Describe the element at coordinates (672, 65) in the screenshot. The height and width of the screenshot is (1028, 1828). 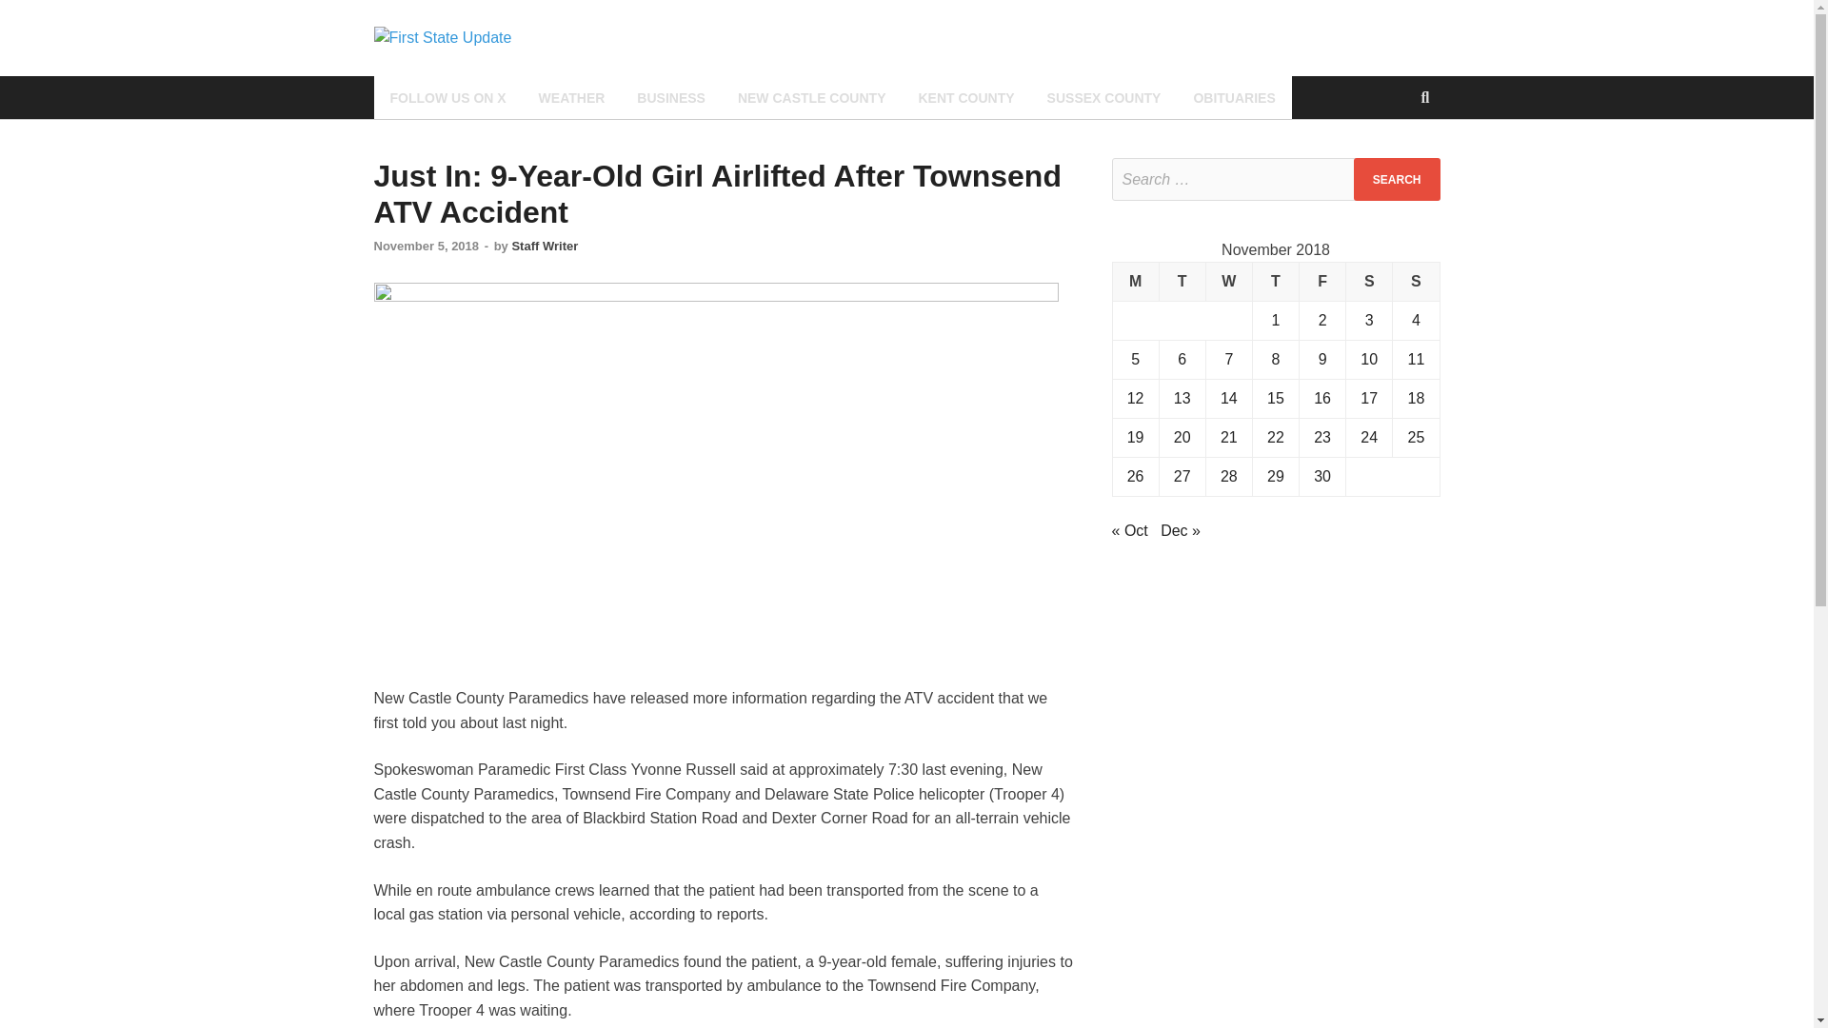
I see `First State Update` at that location.